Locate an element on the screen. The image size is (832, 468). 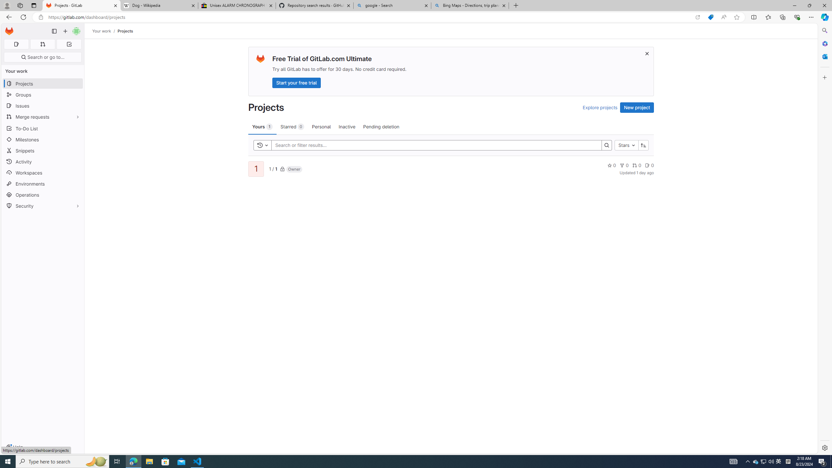
Merge requests 0 is located at coordinates (42, 44).